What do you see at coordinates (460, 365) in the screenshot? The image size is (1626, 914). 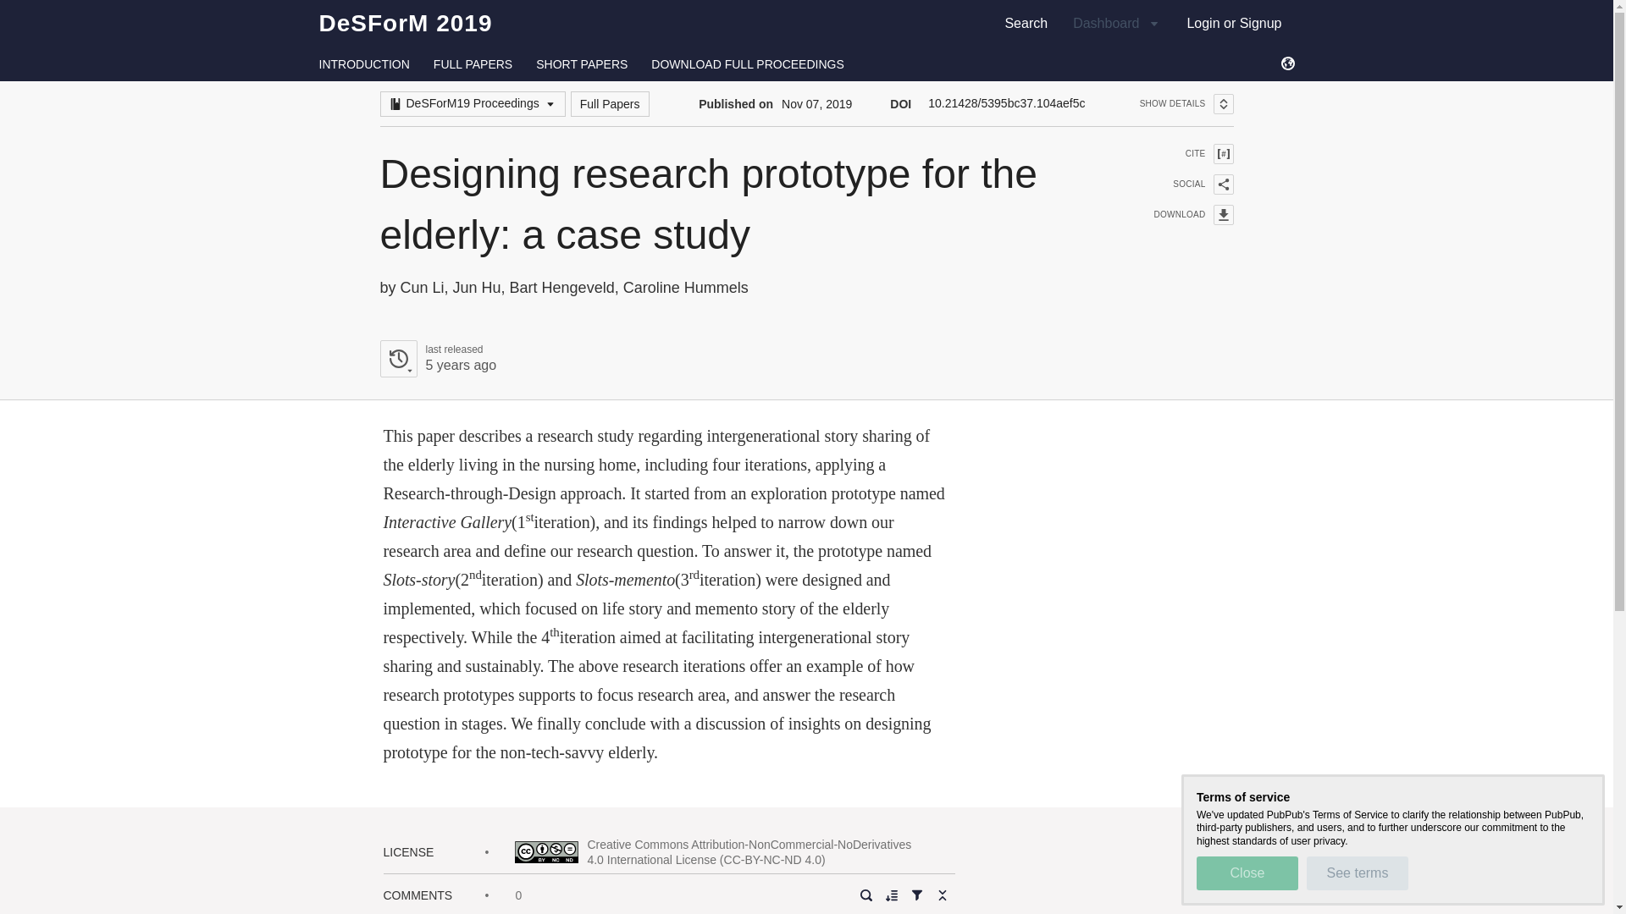 I see `2019-11-06 18:17` at bounding box center [460, 365].